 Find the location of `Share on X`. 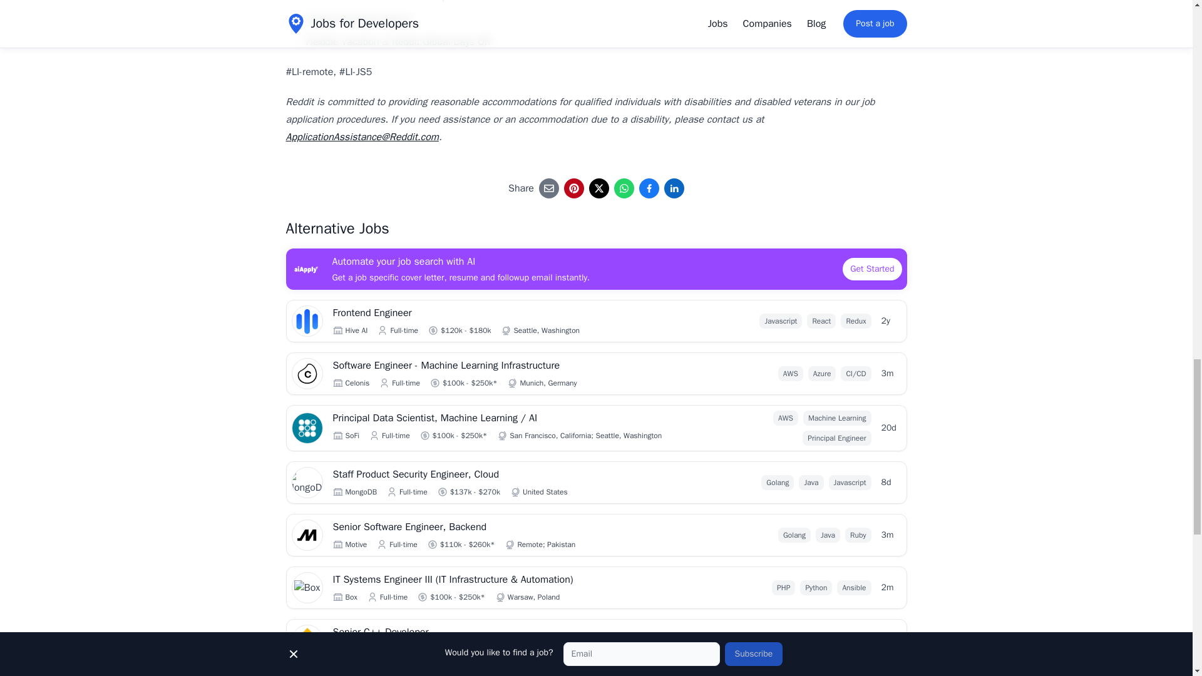

Share on X is located at coordinates (598, 188).